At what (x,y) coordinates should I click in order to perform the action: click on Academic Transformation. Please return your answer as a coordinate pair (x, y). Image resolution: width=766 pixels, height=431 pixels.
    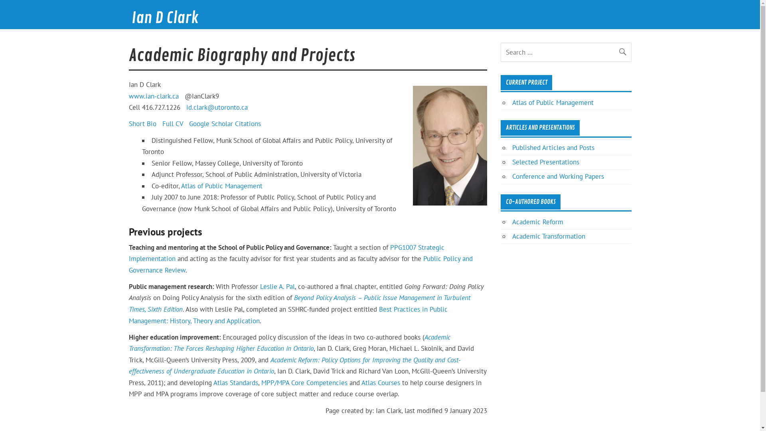
    Looking at the image, I should click on (549, 236).